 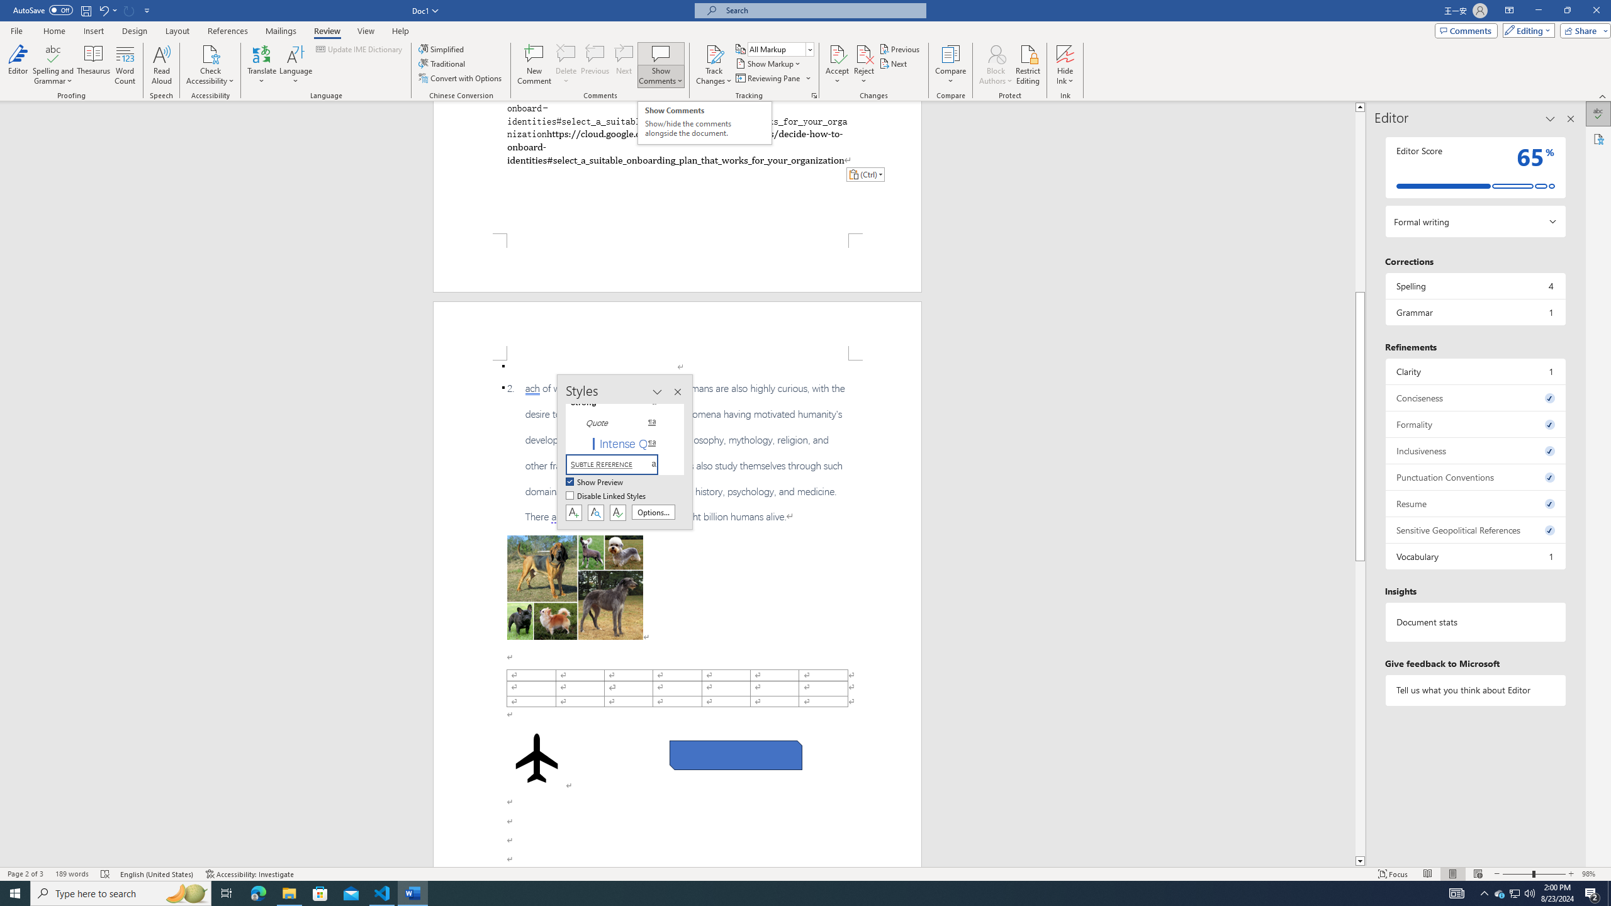 What do you see at coordinates (1360, 201) in the screenshot?
I see `Page up` at bounding box center [1360, 201].